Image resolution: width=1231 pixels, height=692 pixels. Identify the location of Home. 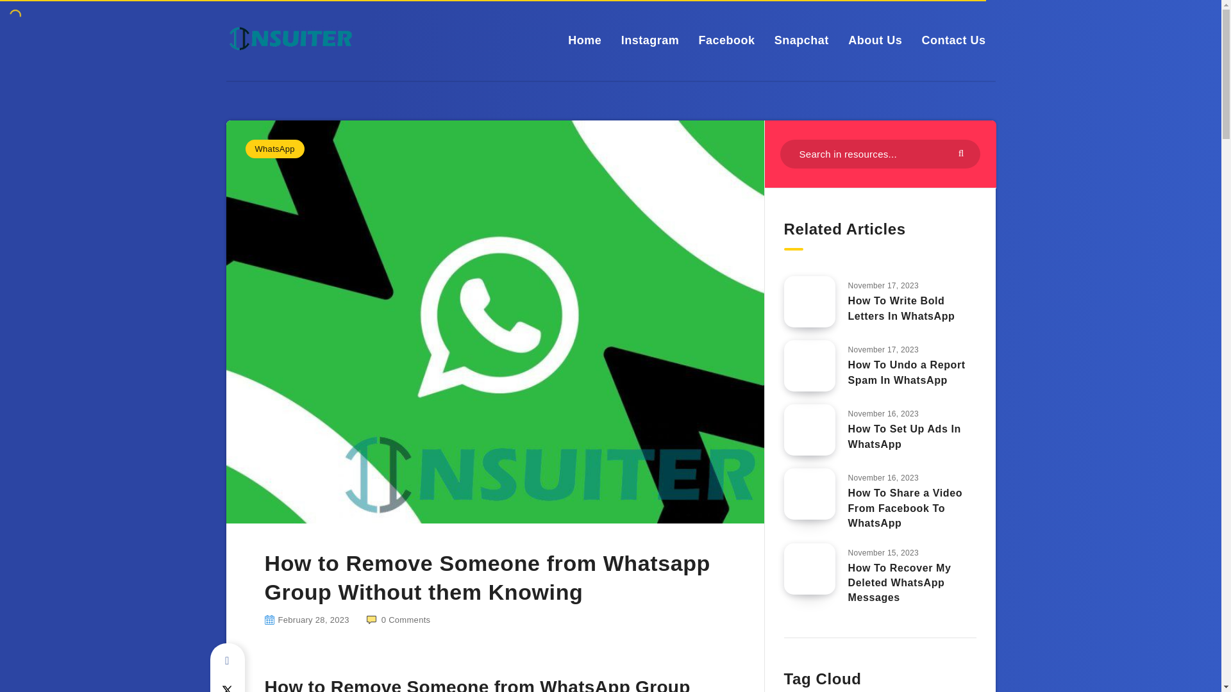
(585, 40).